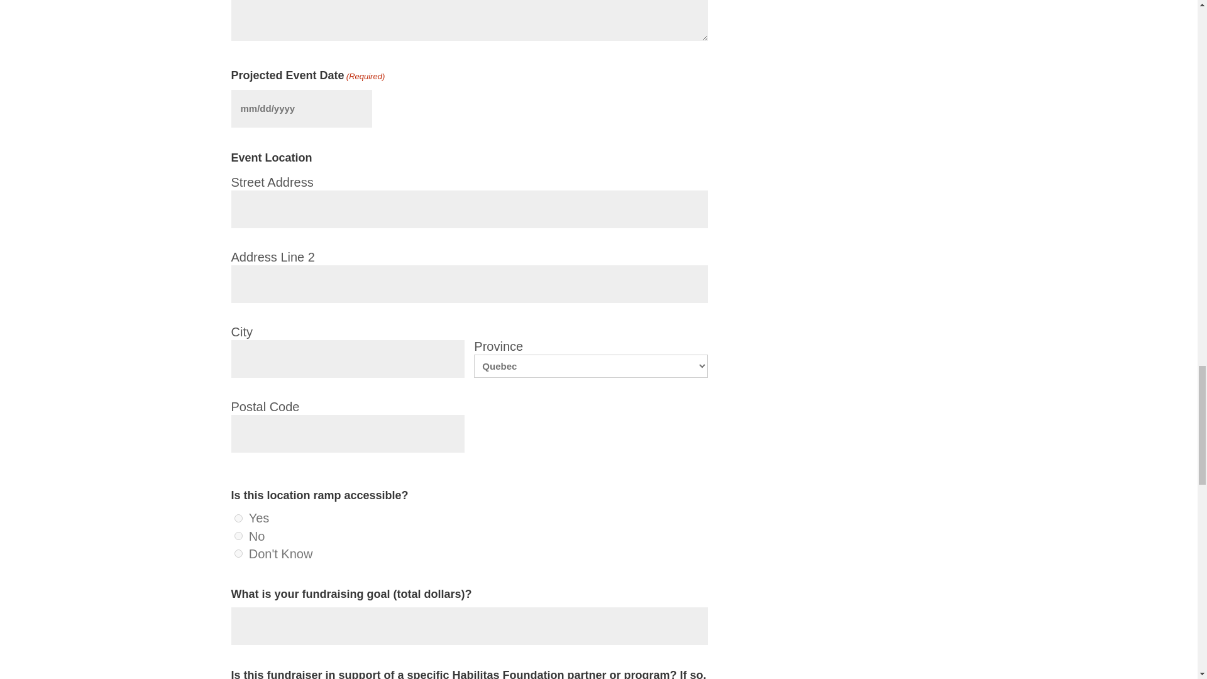  What do you see at coordinates (238, 536) in the screenshot?
I see `No` at bounding box center [238, 536].